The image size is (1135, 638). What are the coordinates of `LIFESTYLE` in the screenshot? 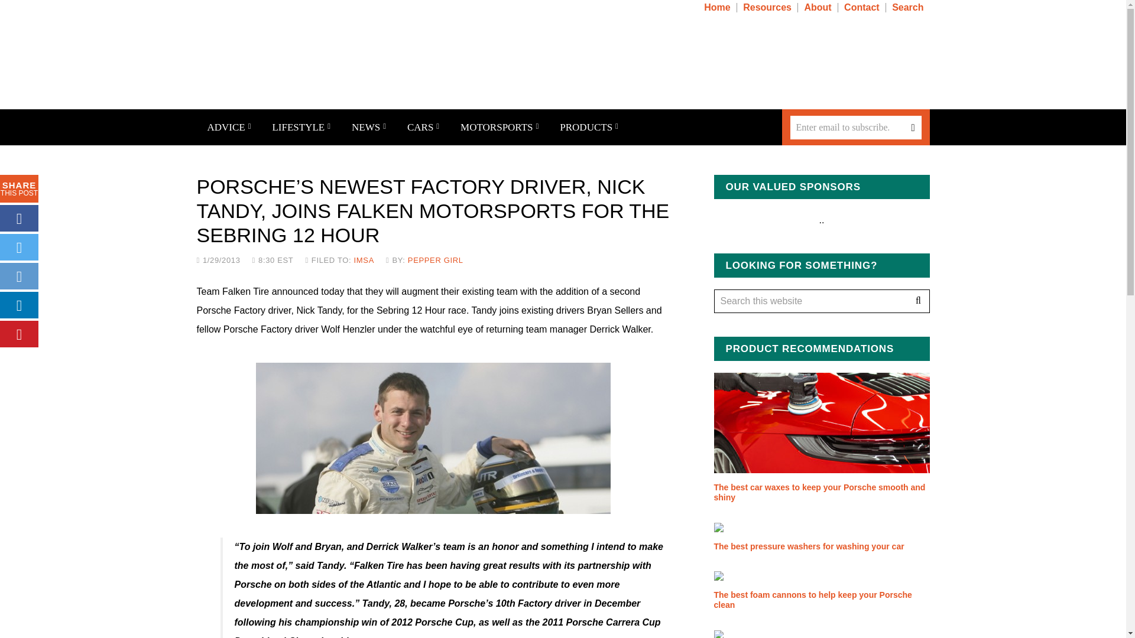 It's located at (301, 127).